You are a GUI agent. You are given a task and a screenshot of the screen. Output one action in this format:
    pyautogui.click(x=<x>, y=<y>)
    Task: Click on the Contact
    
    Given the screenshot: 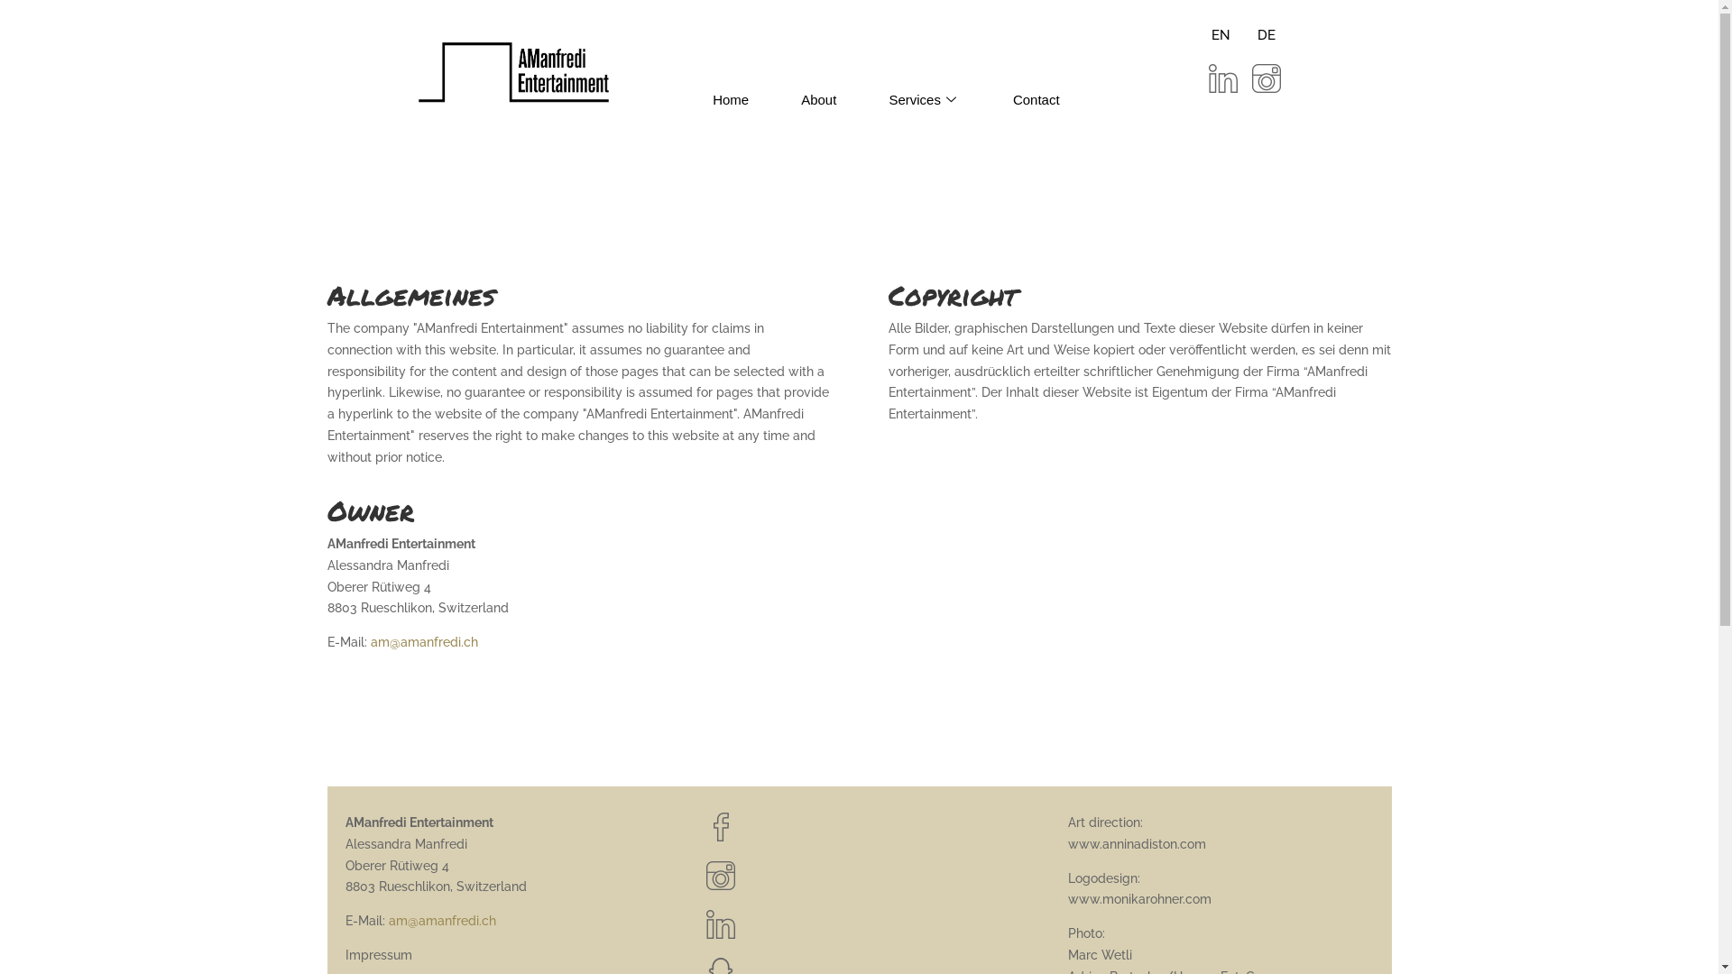 What is the action you would take?
    pyautogui.click(x=1036, y=85)
    